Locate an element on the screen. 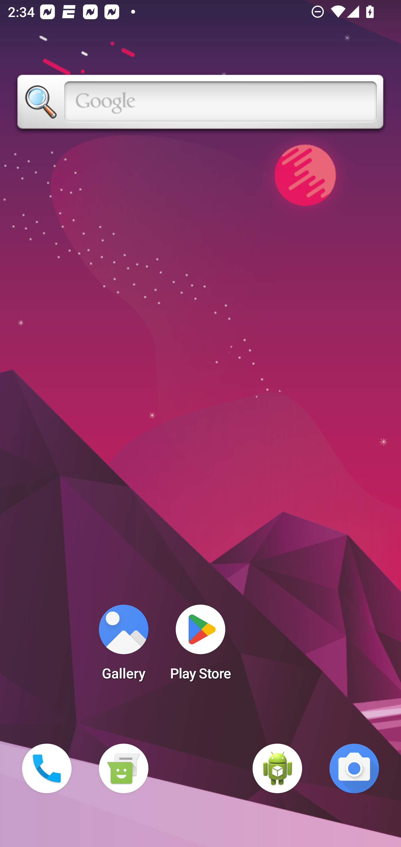  WebView Browser Tester is located at coordinates (277, 768).